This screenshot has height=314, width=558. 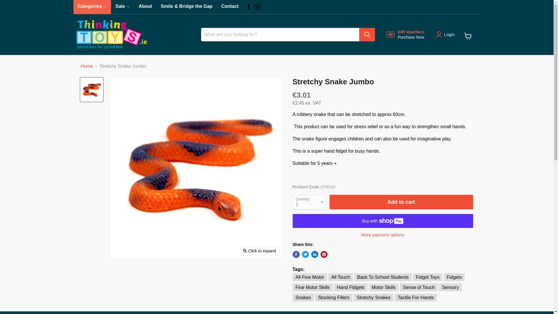 I want to click on Contact, so click(x=230, y=7).